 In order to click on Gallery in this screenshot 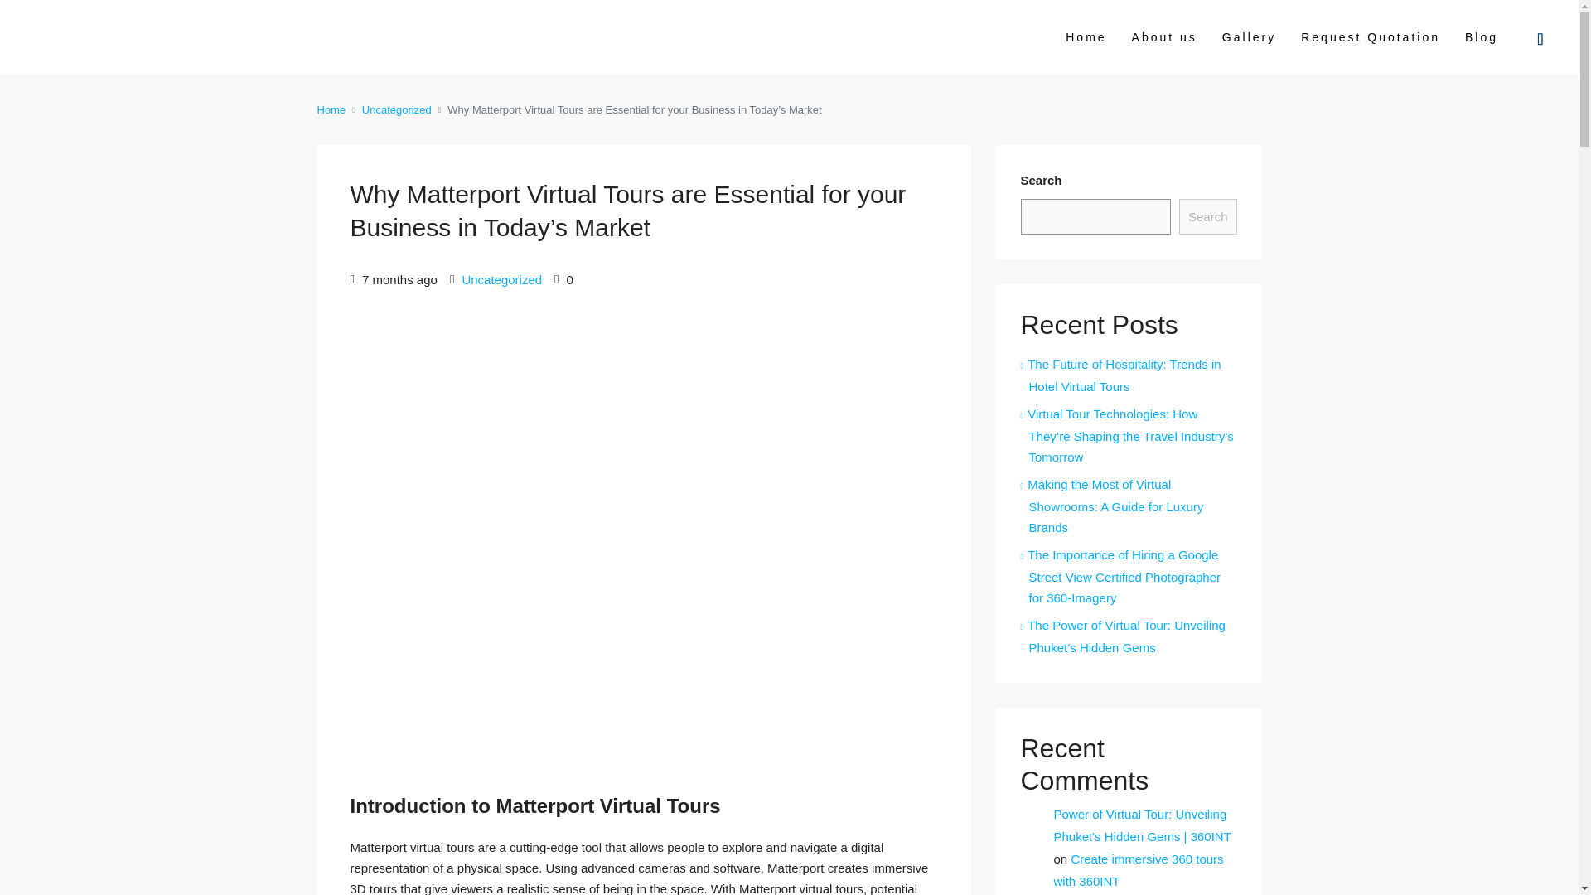, I will do `click(1249, 36)`.